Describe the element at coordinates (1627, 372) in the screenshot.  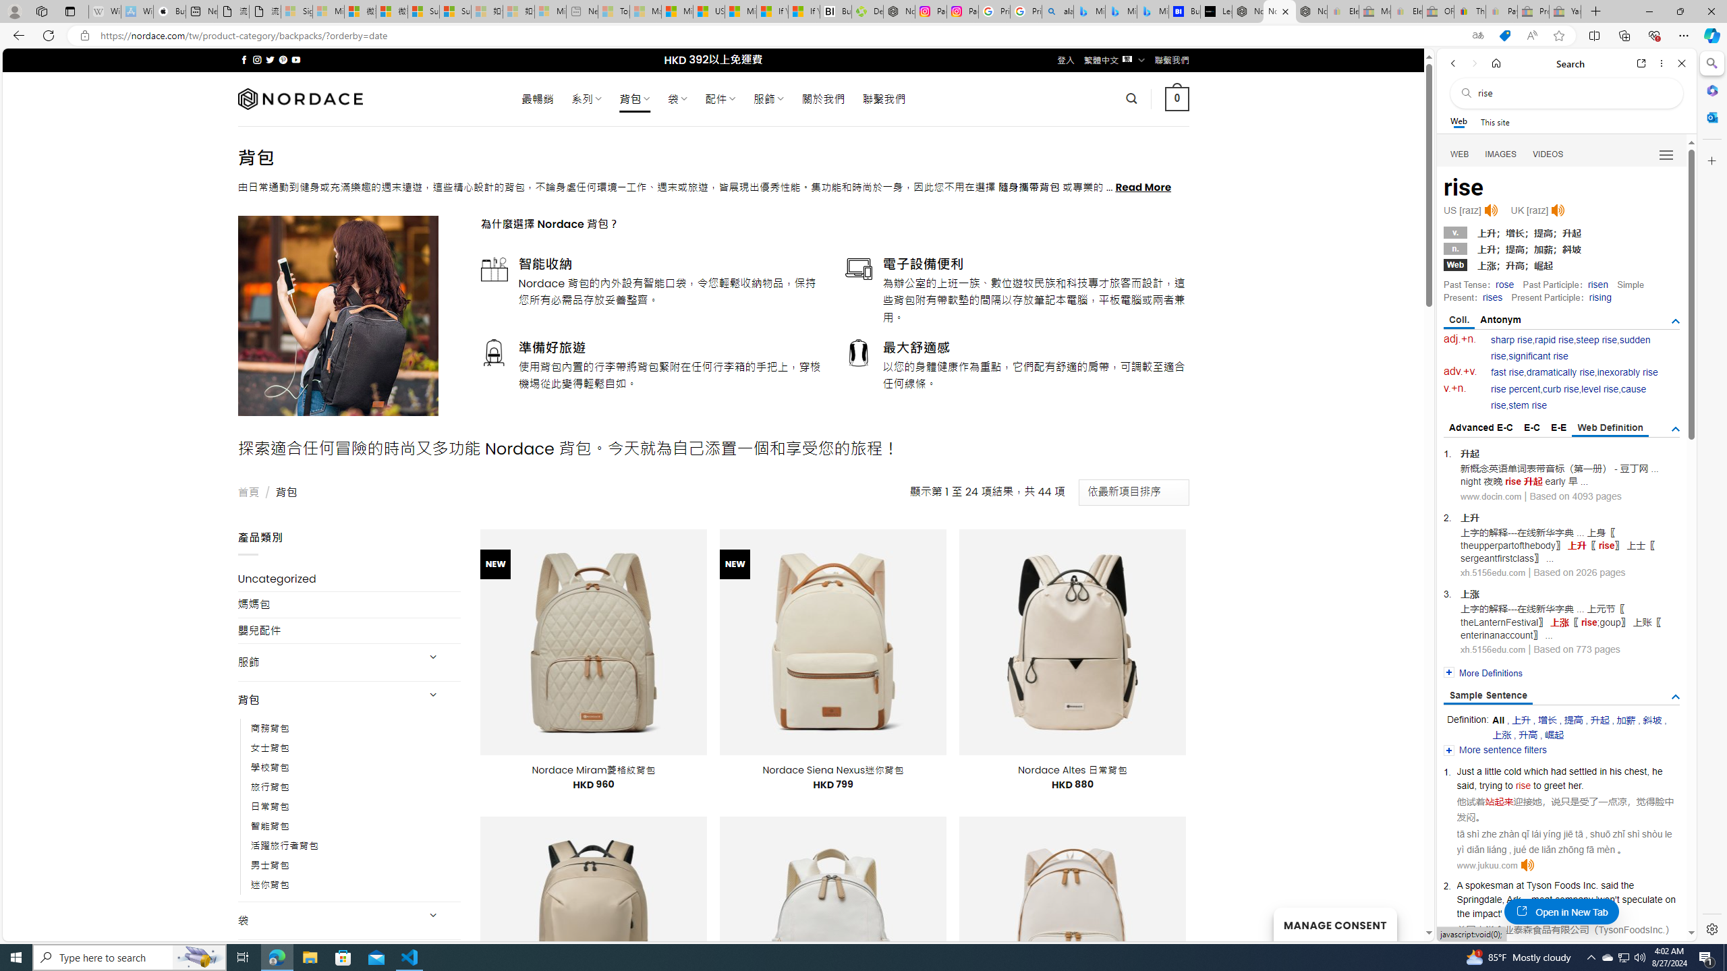
I see `inexorably rise` at that location.